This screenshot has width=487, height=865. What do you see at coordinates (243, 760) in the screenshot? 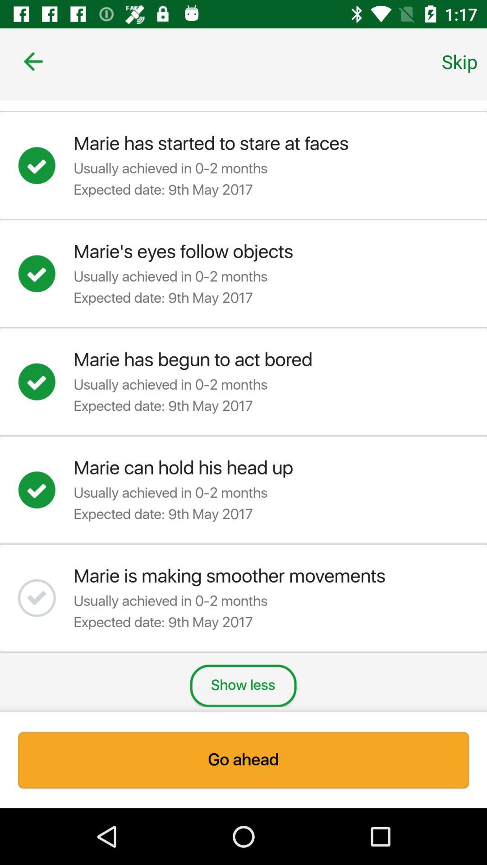
I see `tap item below show less` at bounding box center [243, 760].